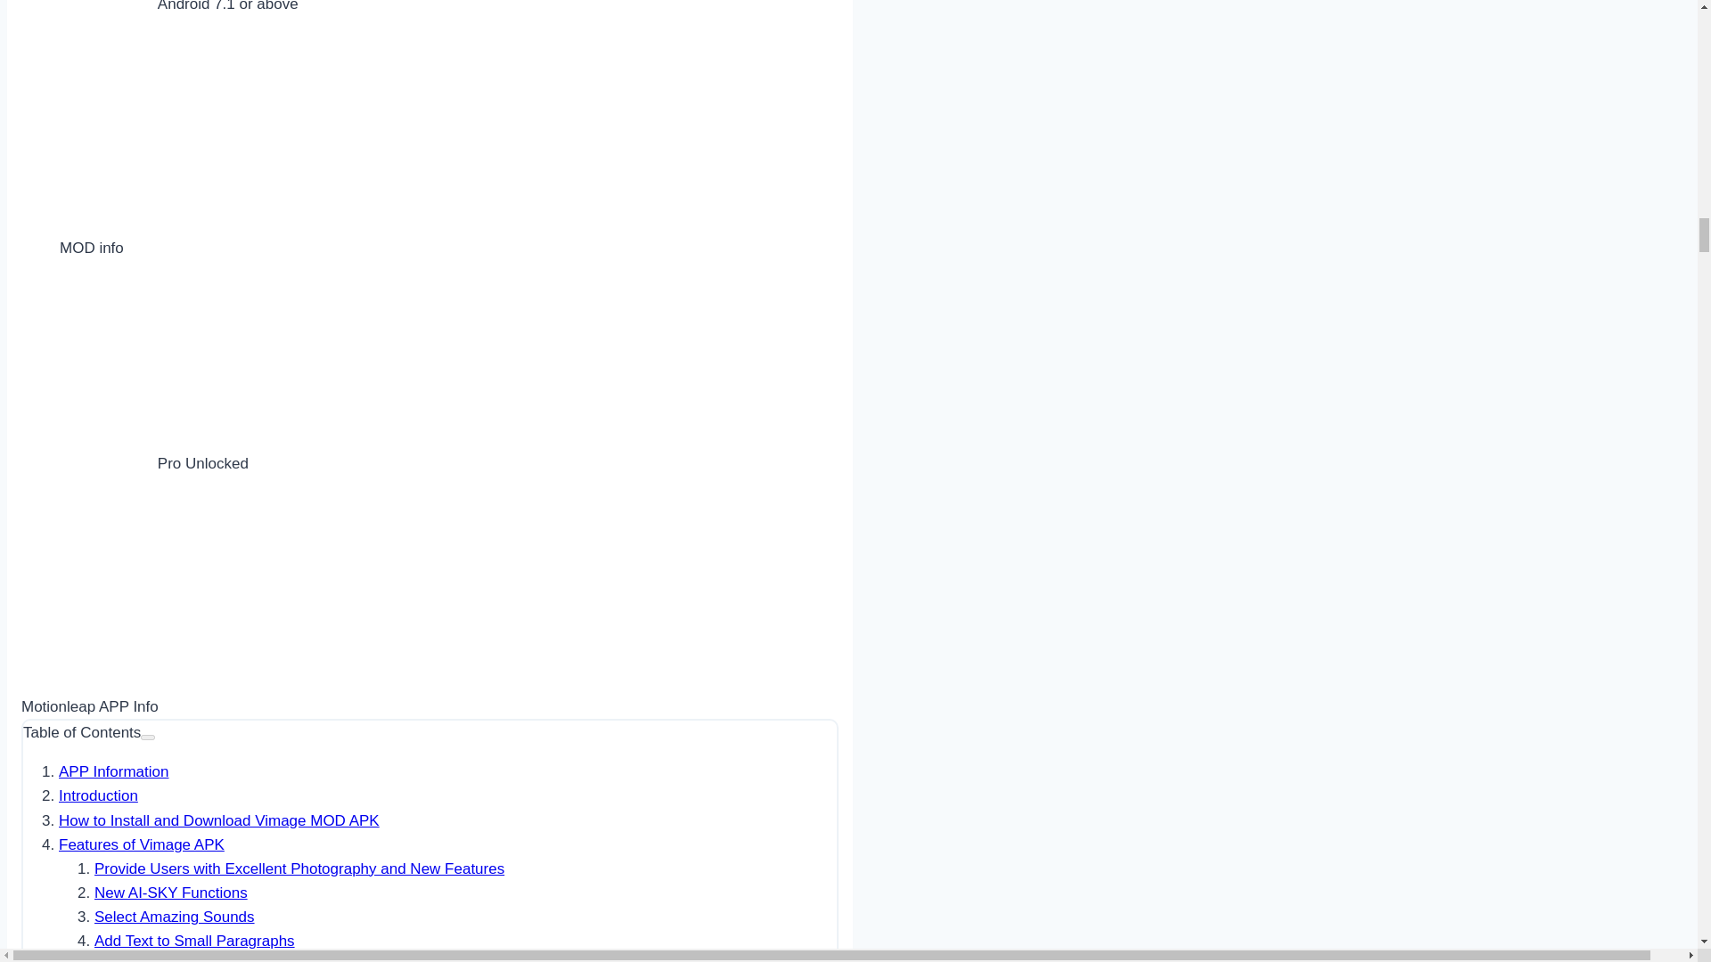 The image size is (1711, 962). Describe the element at coordinates (299, 868) in the screenshot. I see `Provide Users with Excellent Photography and New Features` at that location.